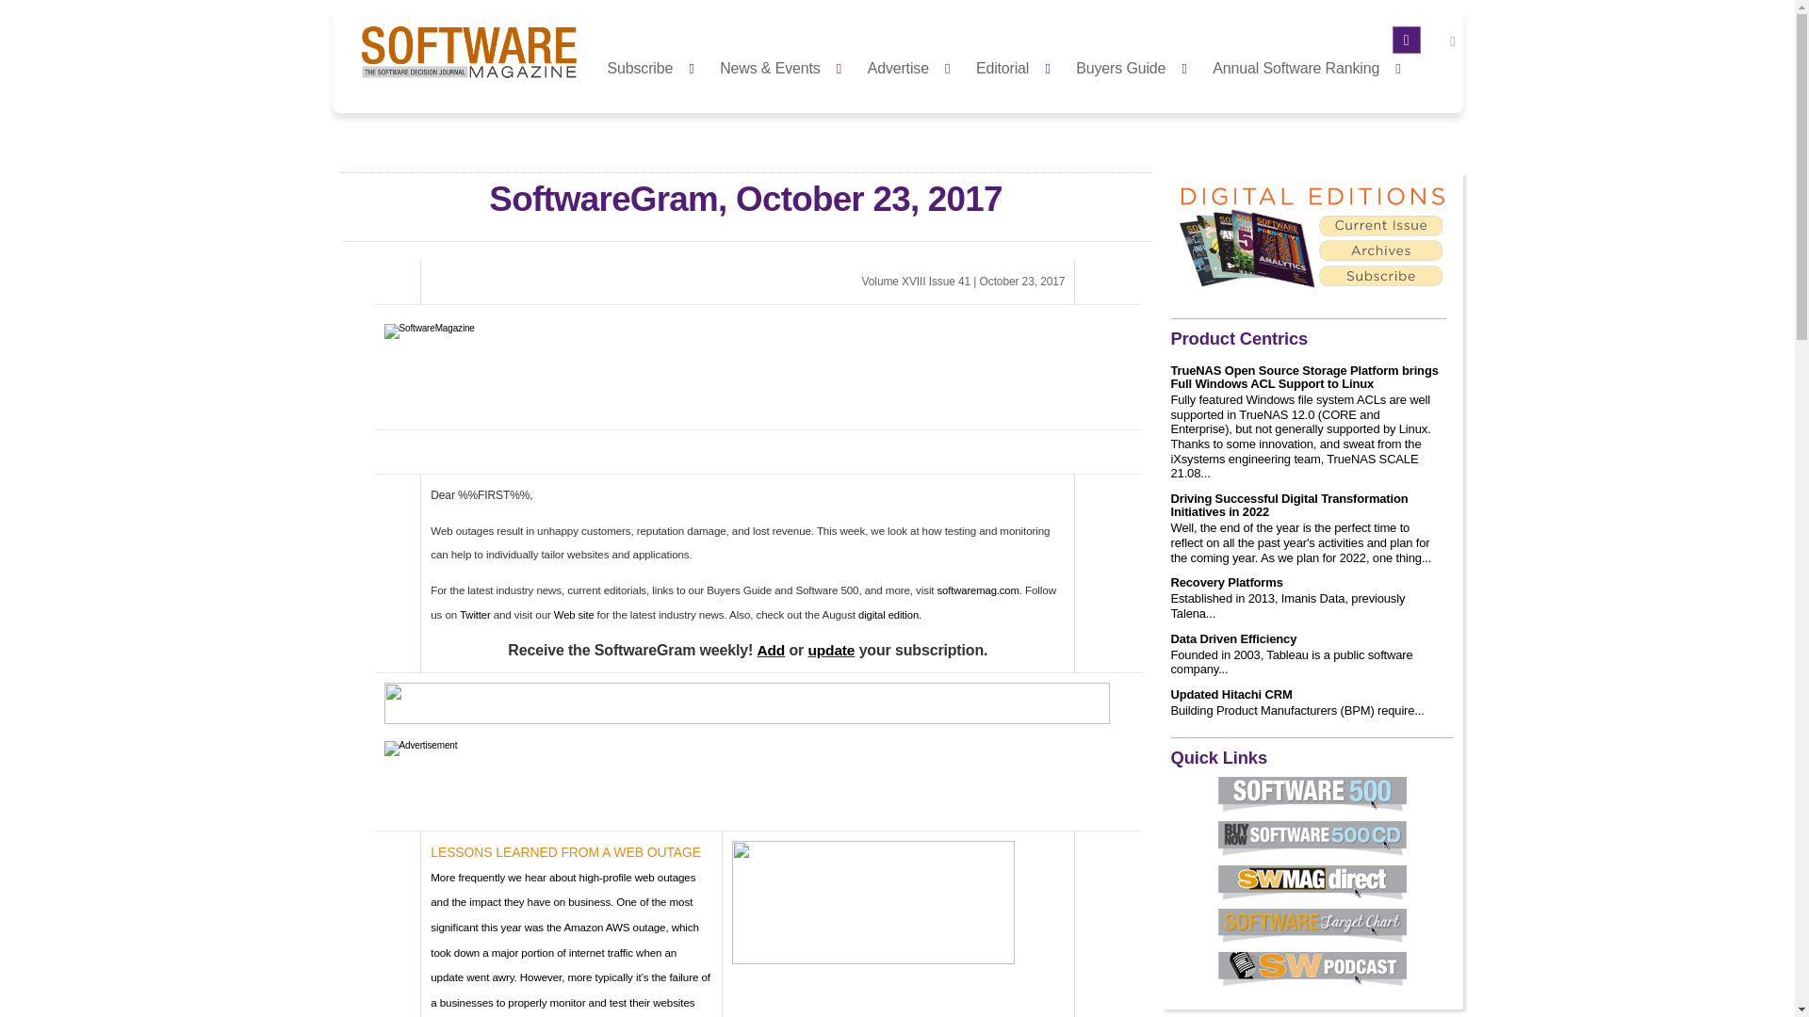 This screenshot has height=1017, width=1809. What do you see at coordinates (888, 614) in the screenshot?
I see `digital edition` at bounding box center [888, 614].